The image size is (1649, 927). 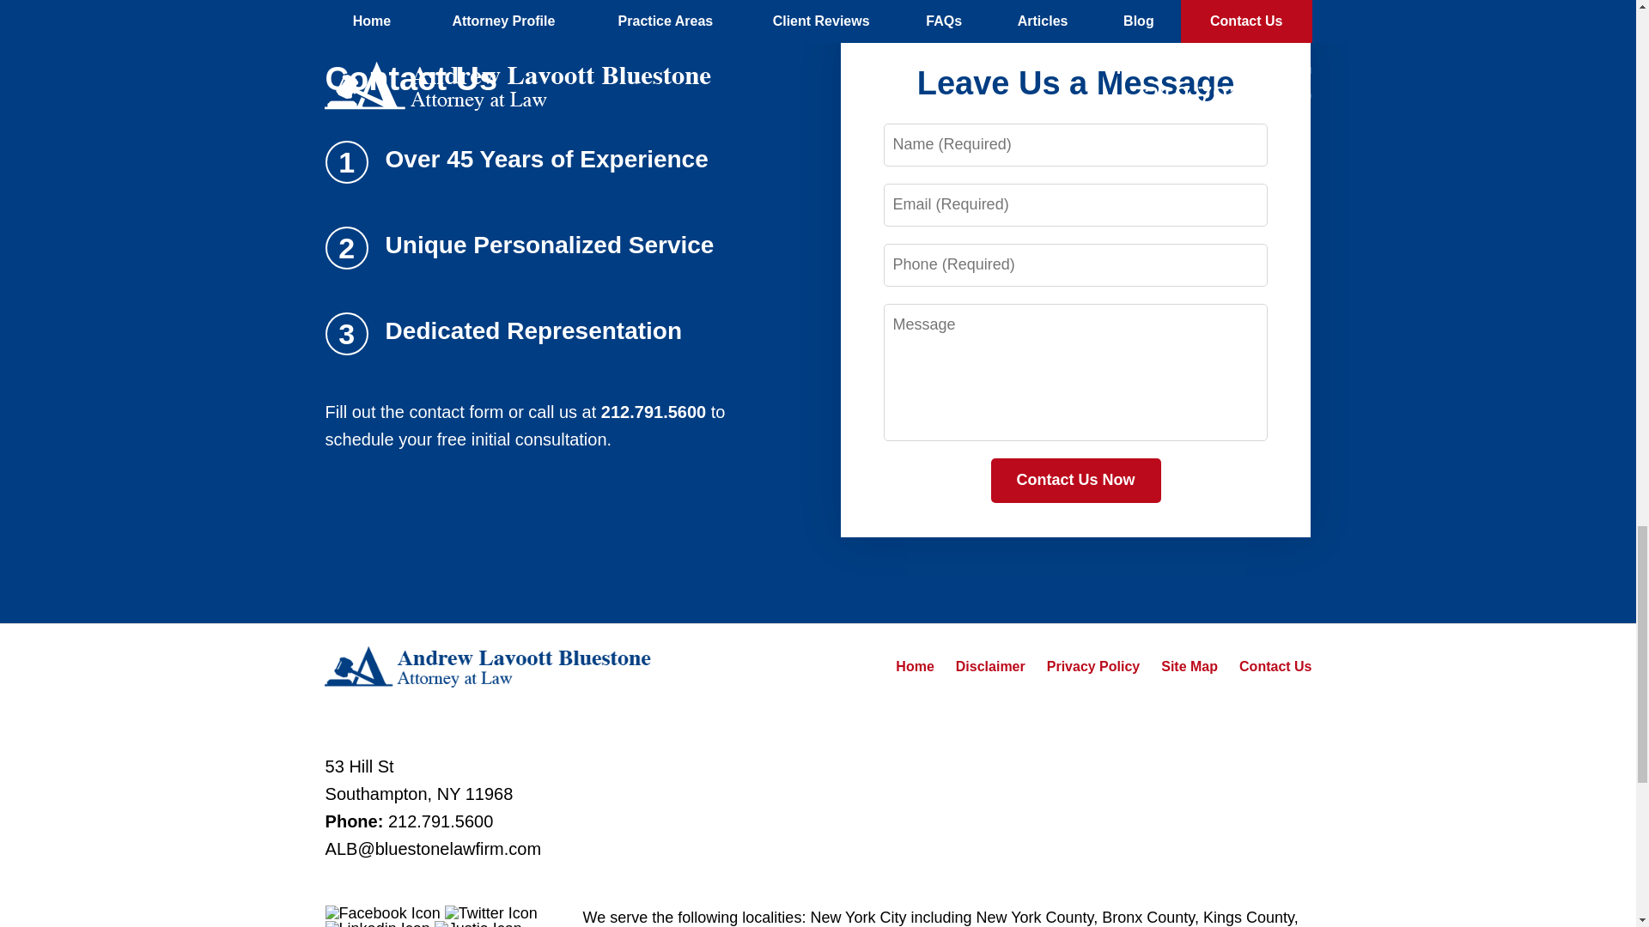 I want to click on Twitter, so click(x=491, y=913).